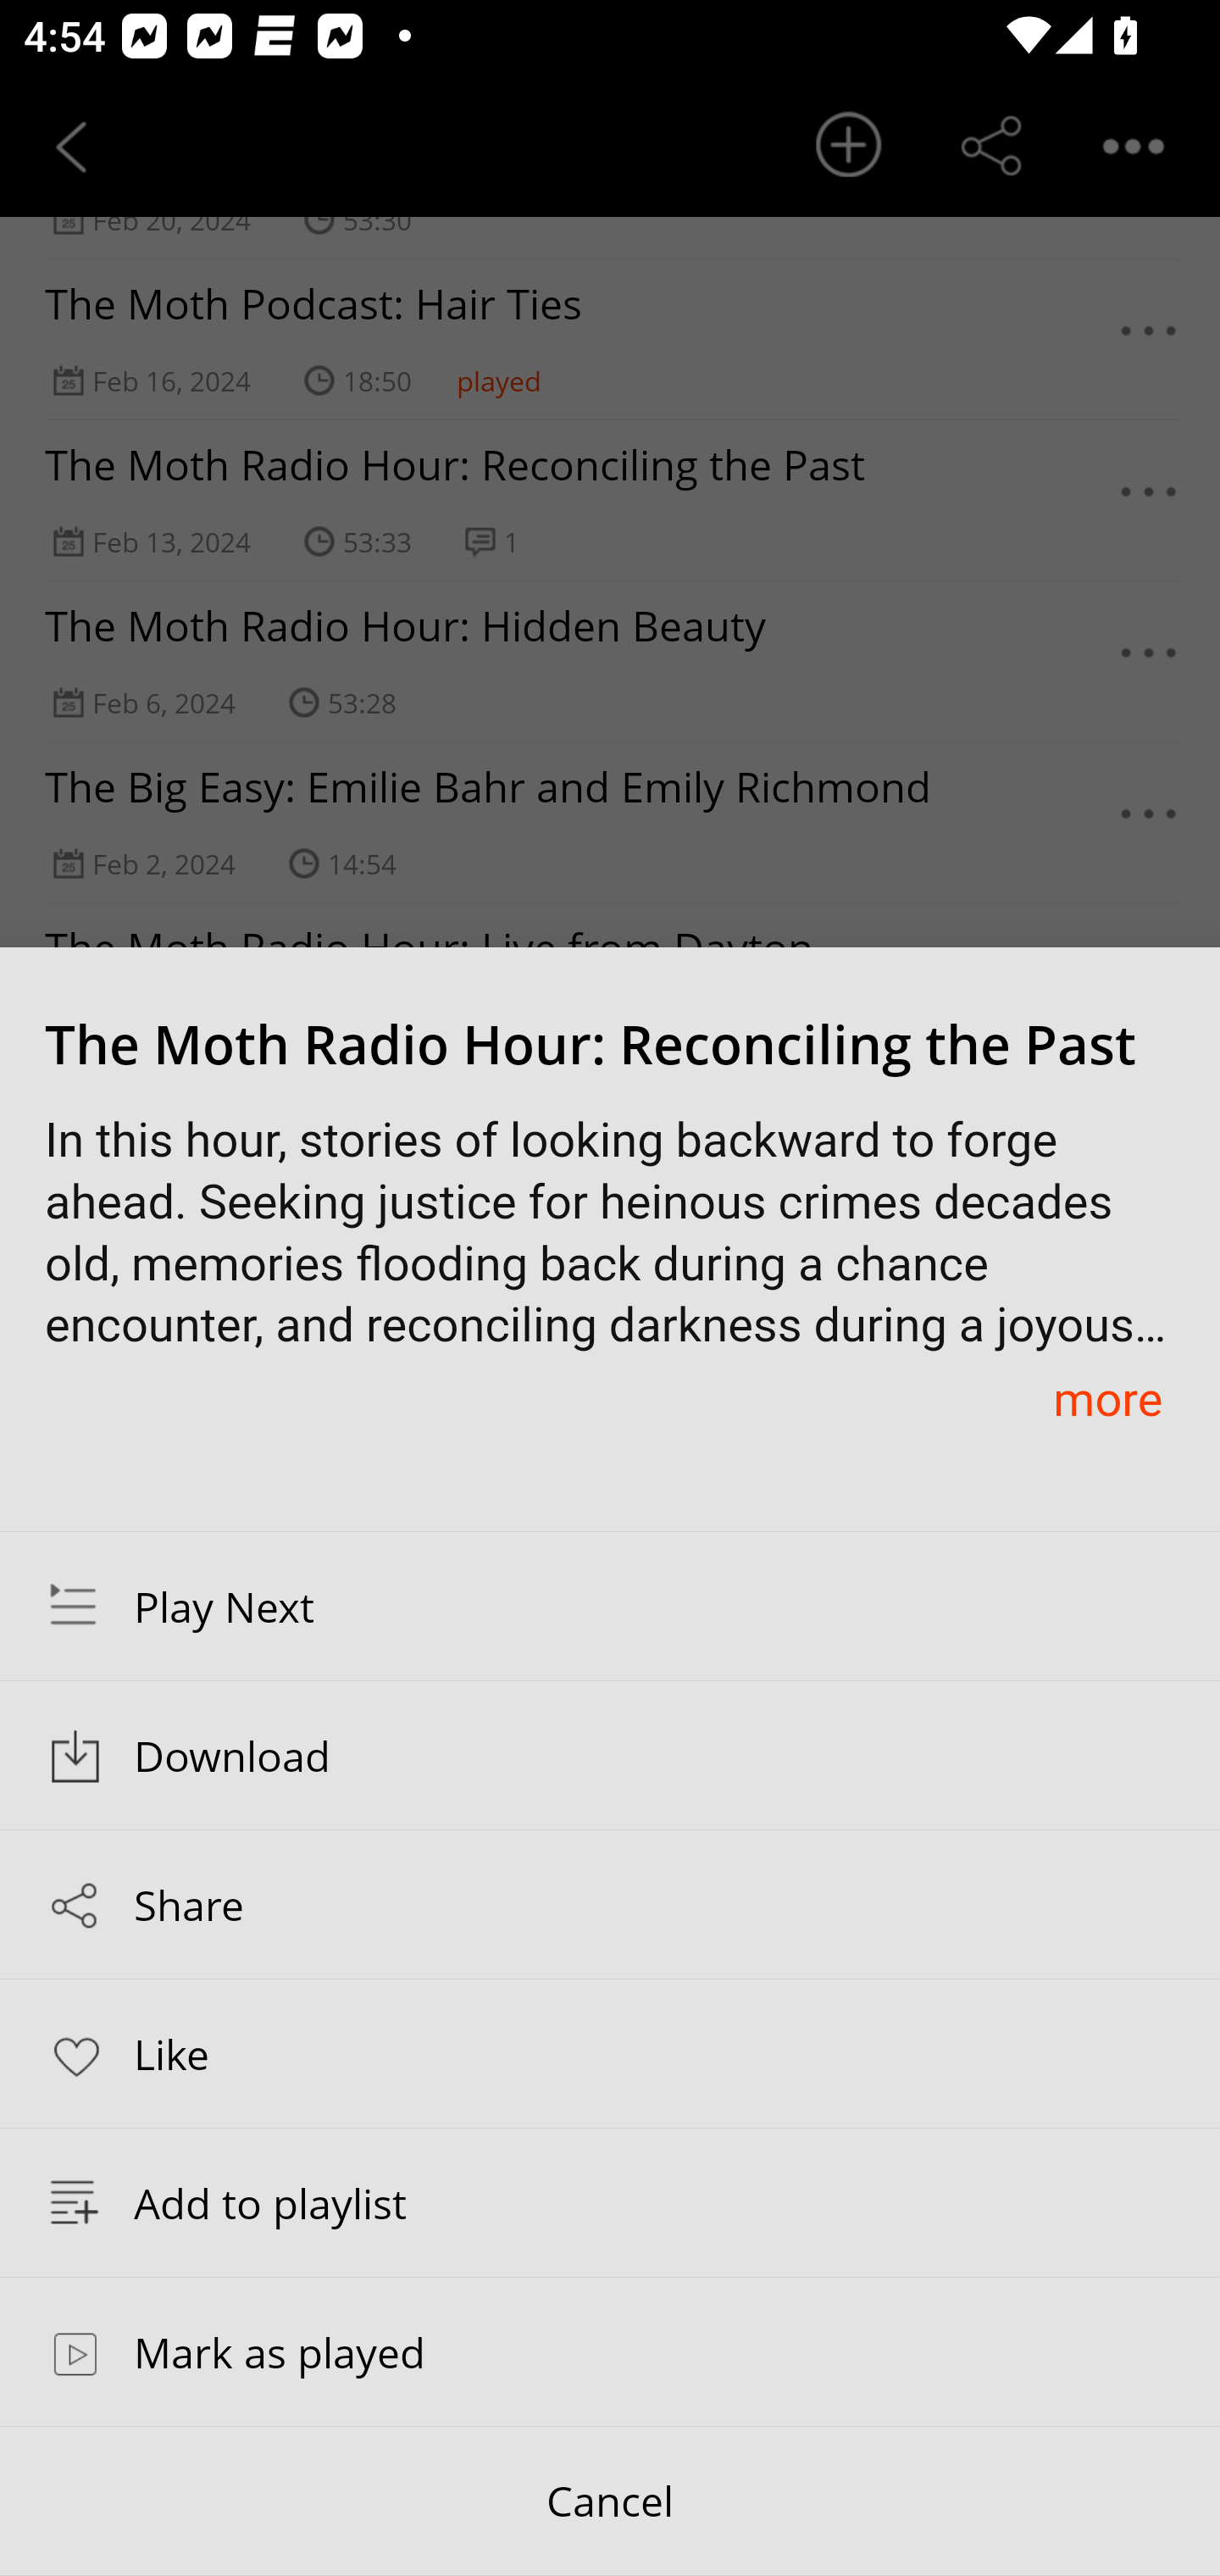 This screenshot has width=1220, height=2576. I want to click on Share, so click(610, 1905).